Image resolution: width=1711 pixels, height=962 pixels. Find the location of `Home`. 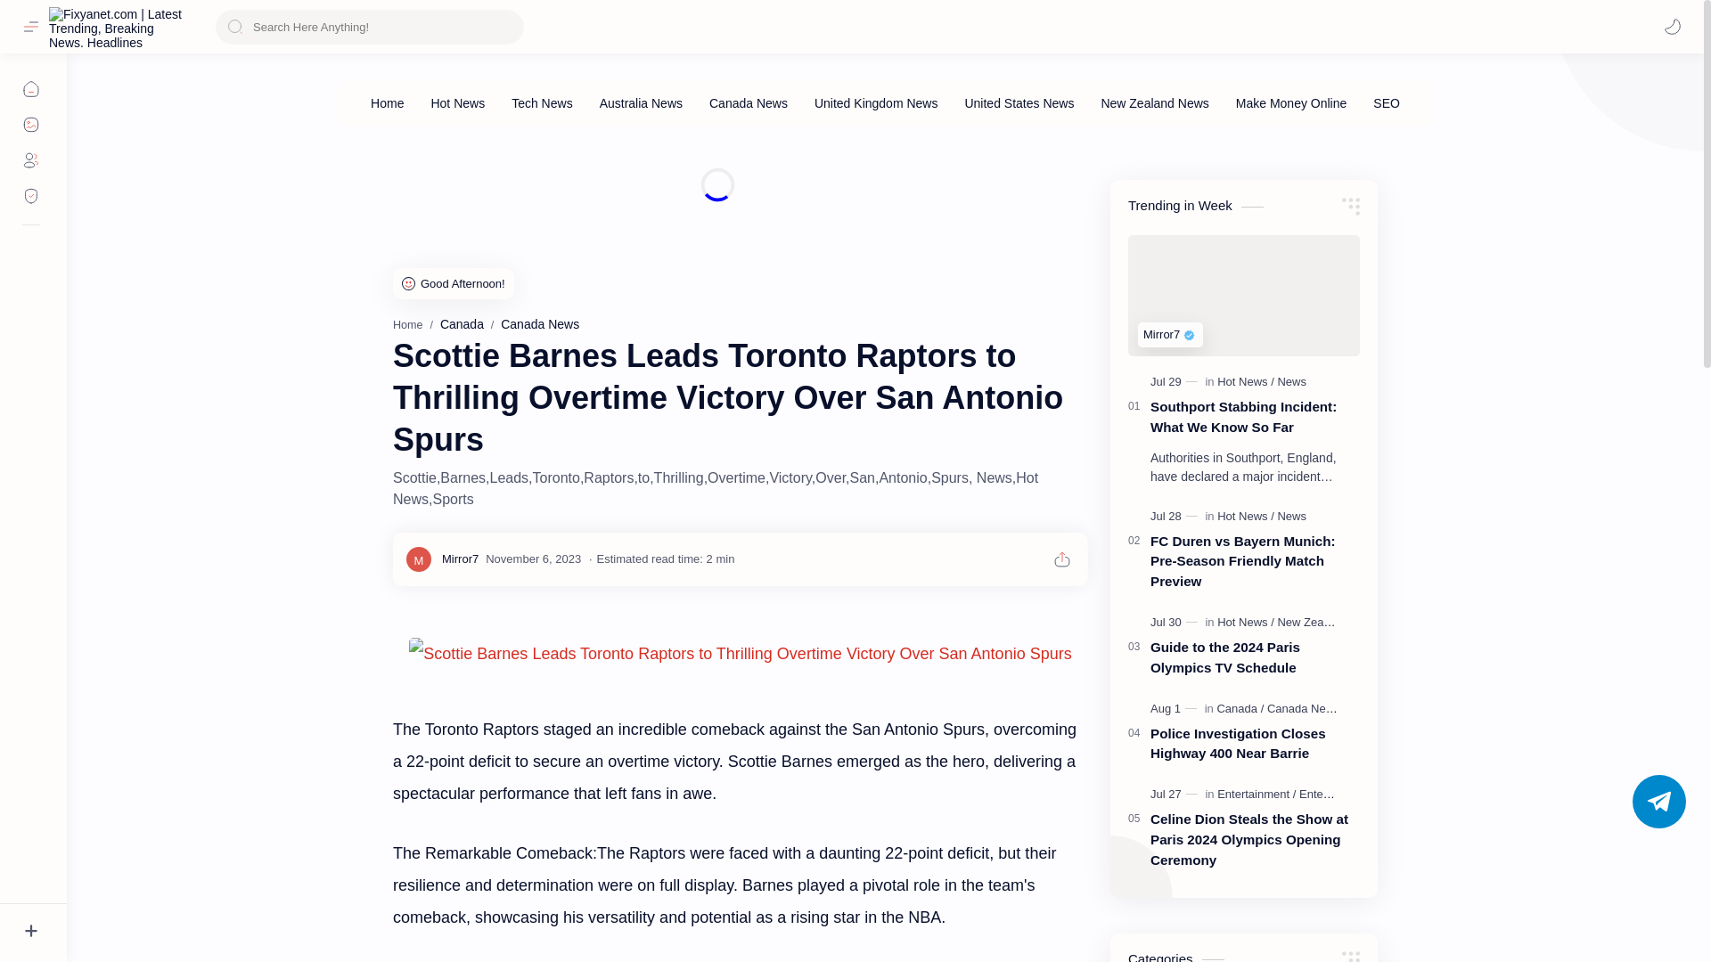

Home is located at coordinates (408, 324).